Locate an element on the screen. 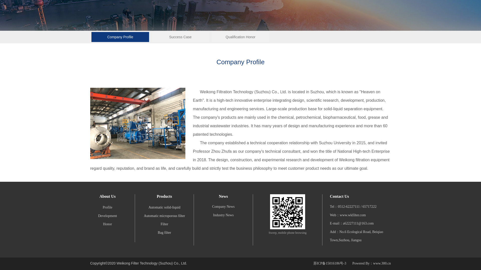 This screenshot has width=481, height=270. Company News is located at coordinates (223, 206).